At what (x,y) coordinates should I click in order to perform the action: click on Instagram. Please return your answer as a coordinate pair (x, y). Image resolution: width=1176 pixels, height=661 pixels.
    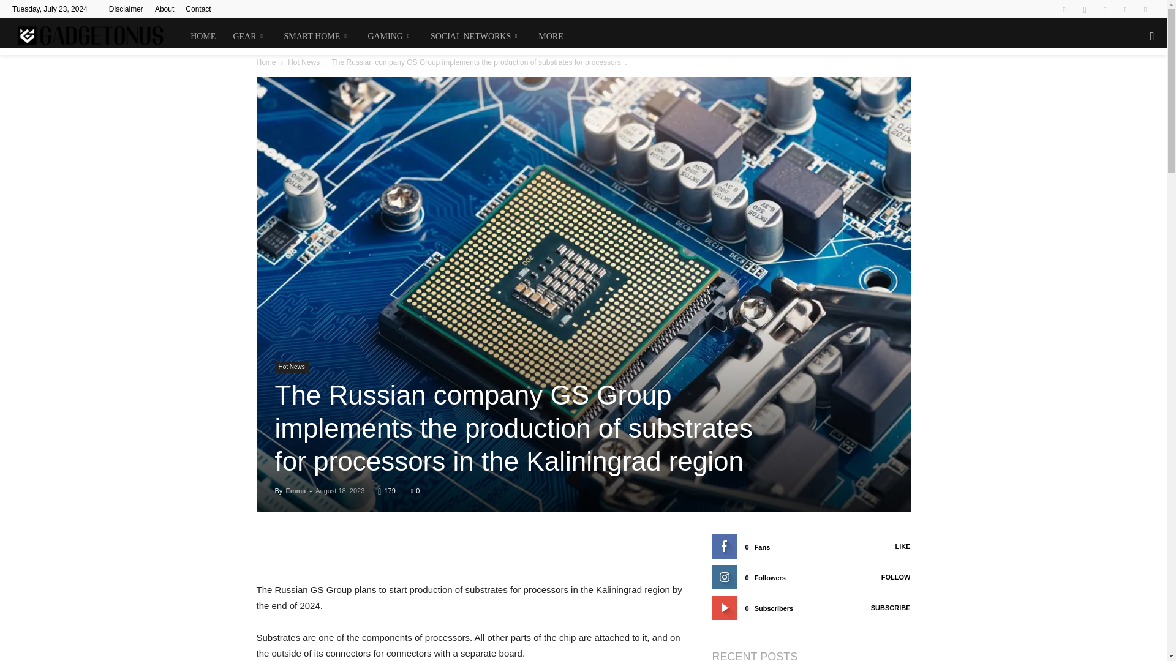
    Looking at the image, I should click on (1084, 9).